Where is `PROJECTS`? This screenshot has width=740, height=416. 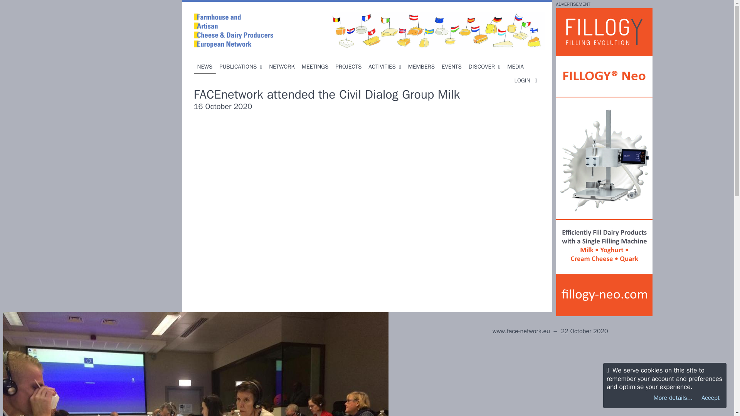 PROJECTS is located at coordinates (348, 67).